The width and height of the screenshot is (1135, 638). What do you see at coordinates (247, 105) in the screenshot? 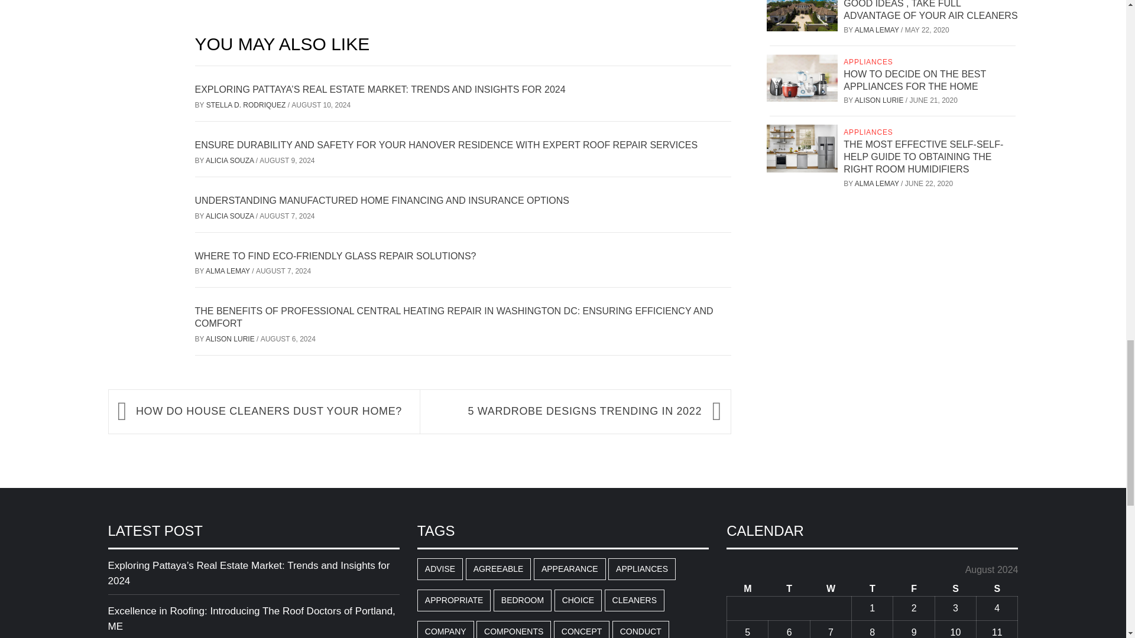
I see `STELLA D. RODRIQUEZ` at bounding box center [247, 105].